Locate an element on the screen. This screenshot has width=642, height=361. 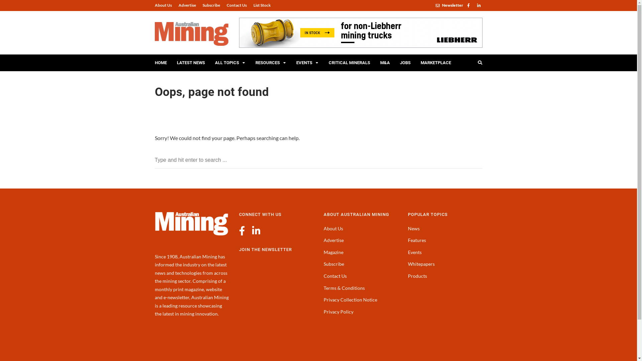
CRITICAL MINERALS is located at coordinates (349, 63).